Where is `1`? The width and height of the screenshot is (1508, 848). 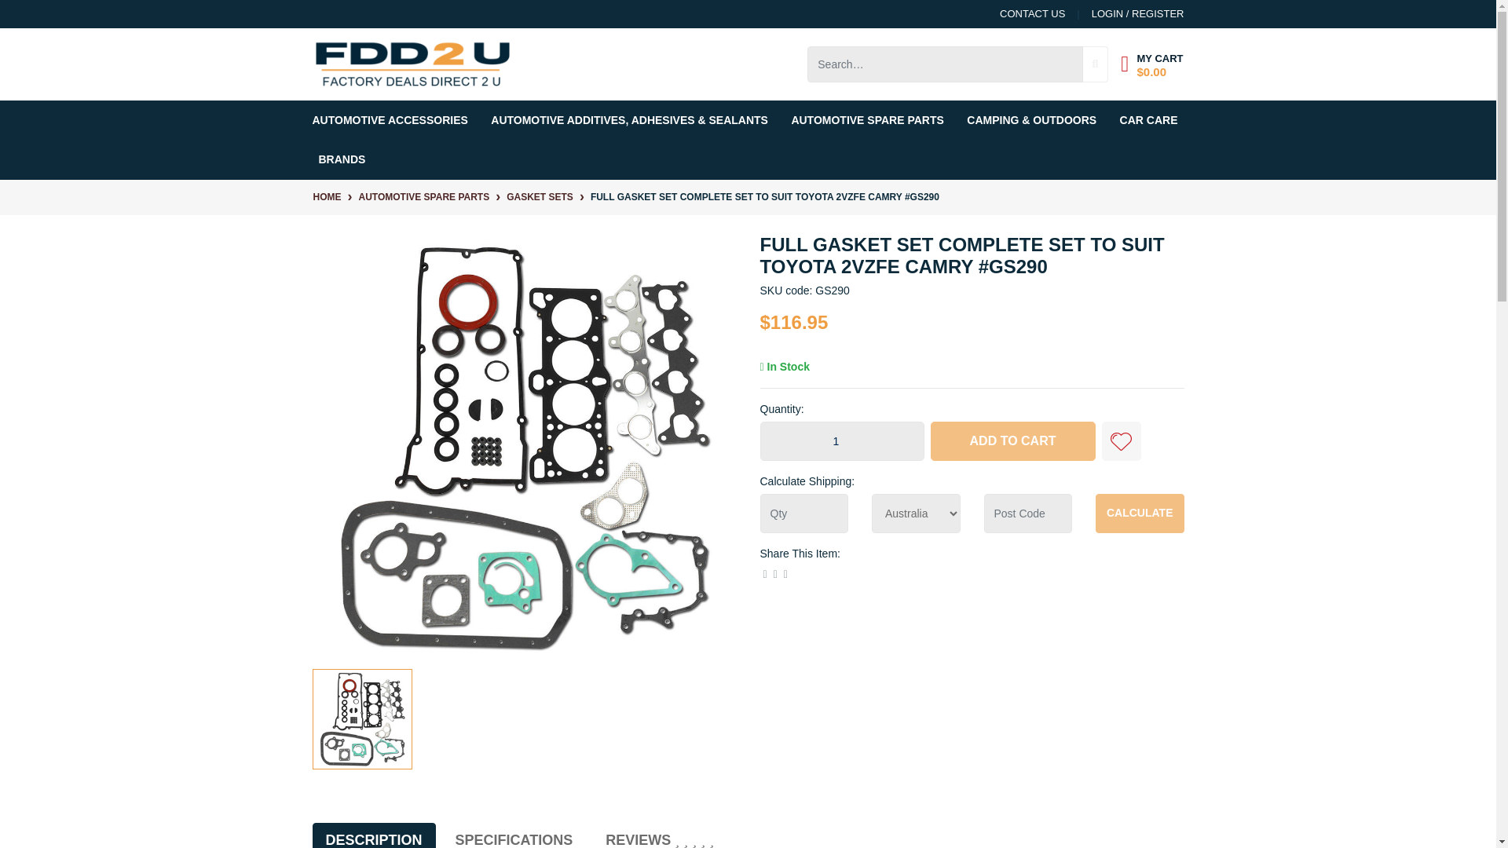
1 is located at coordinates (842, 441).